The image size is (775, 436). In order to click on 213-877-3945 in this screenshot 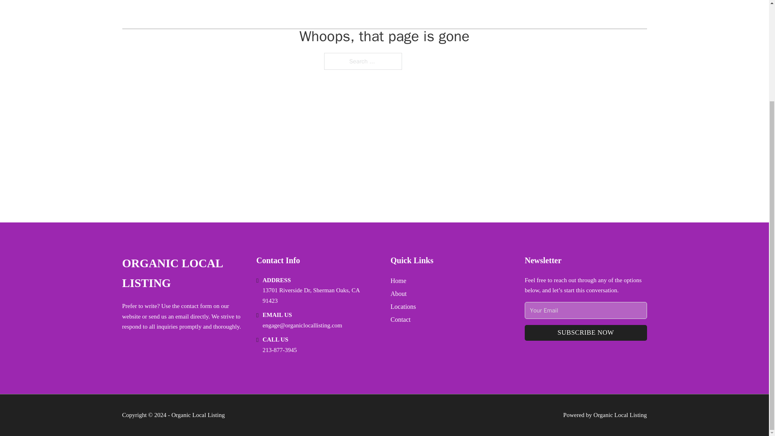, I will do `click(279, 350)`.